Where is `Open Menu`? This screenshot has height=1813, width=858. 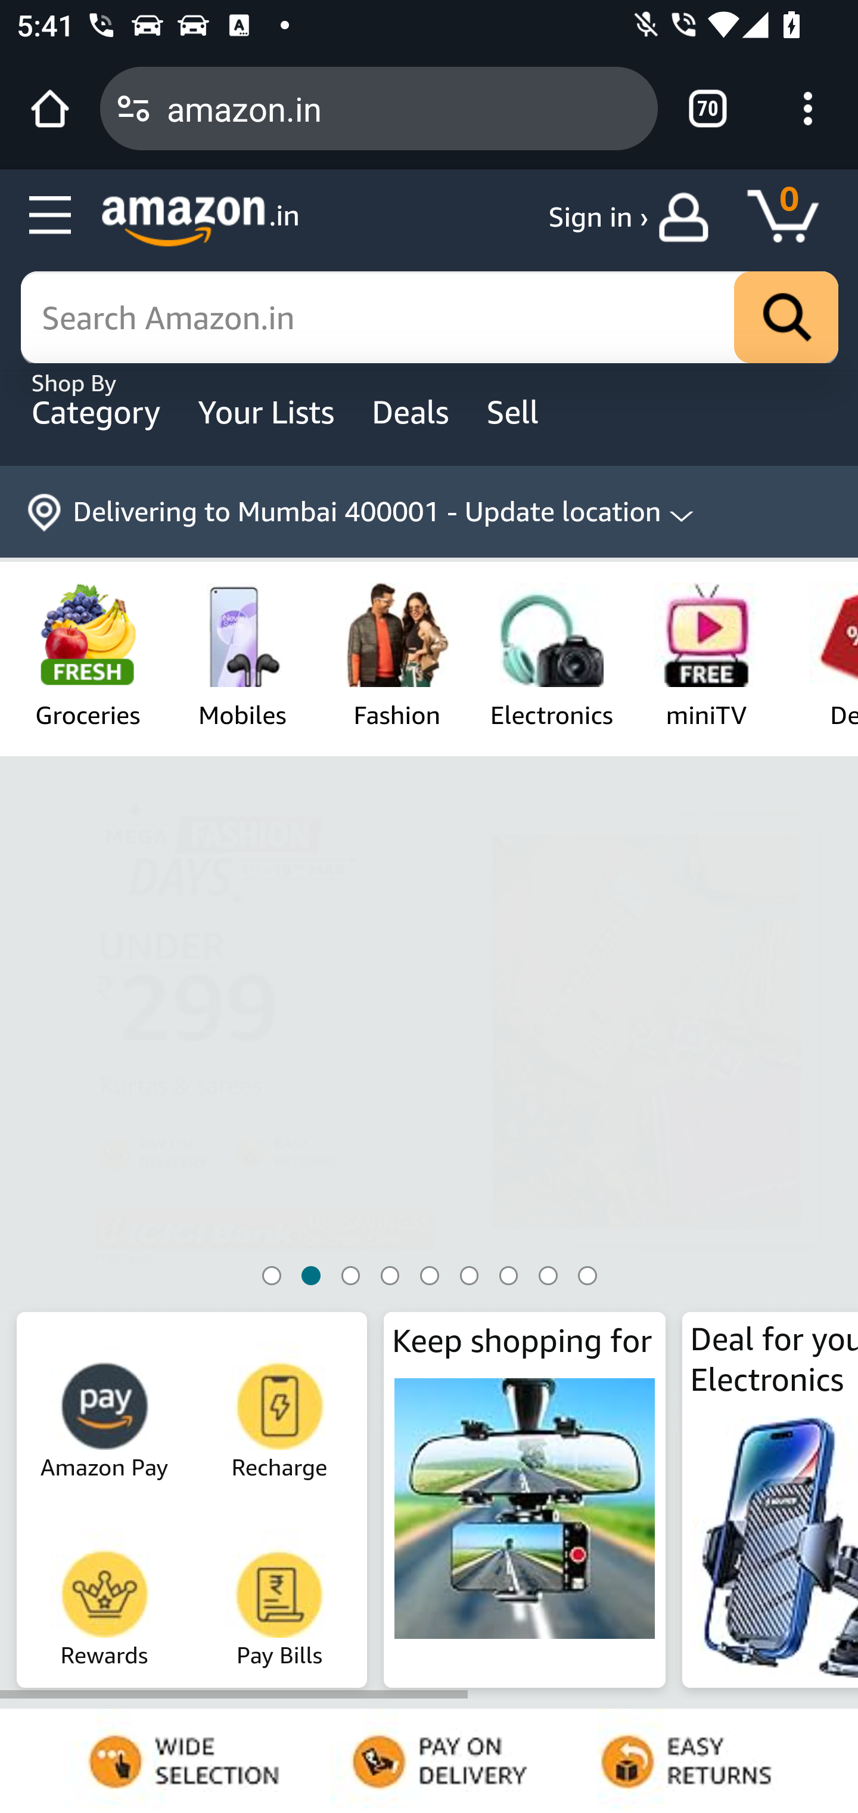 Open Menu is located at coordinates (51, 216).